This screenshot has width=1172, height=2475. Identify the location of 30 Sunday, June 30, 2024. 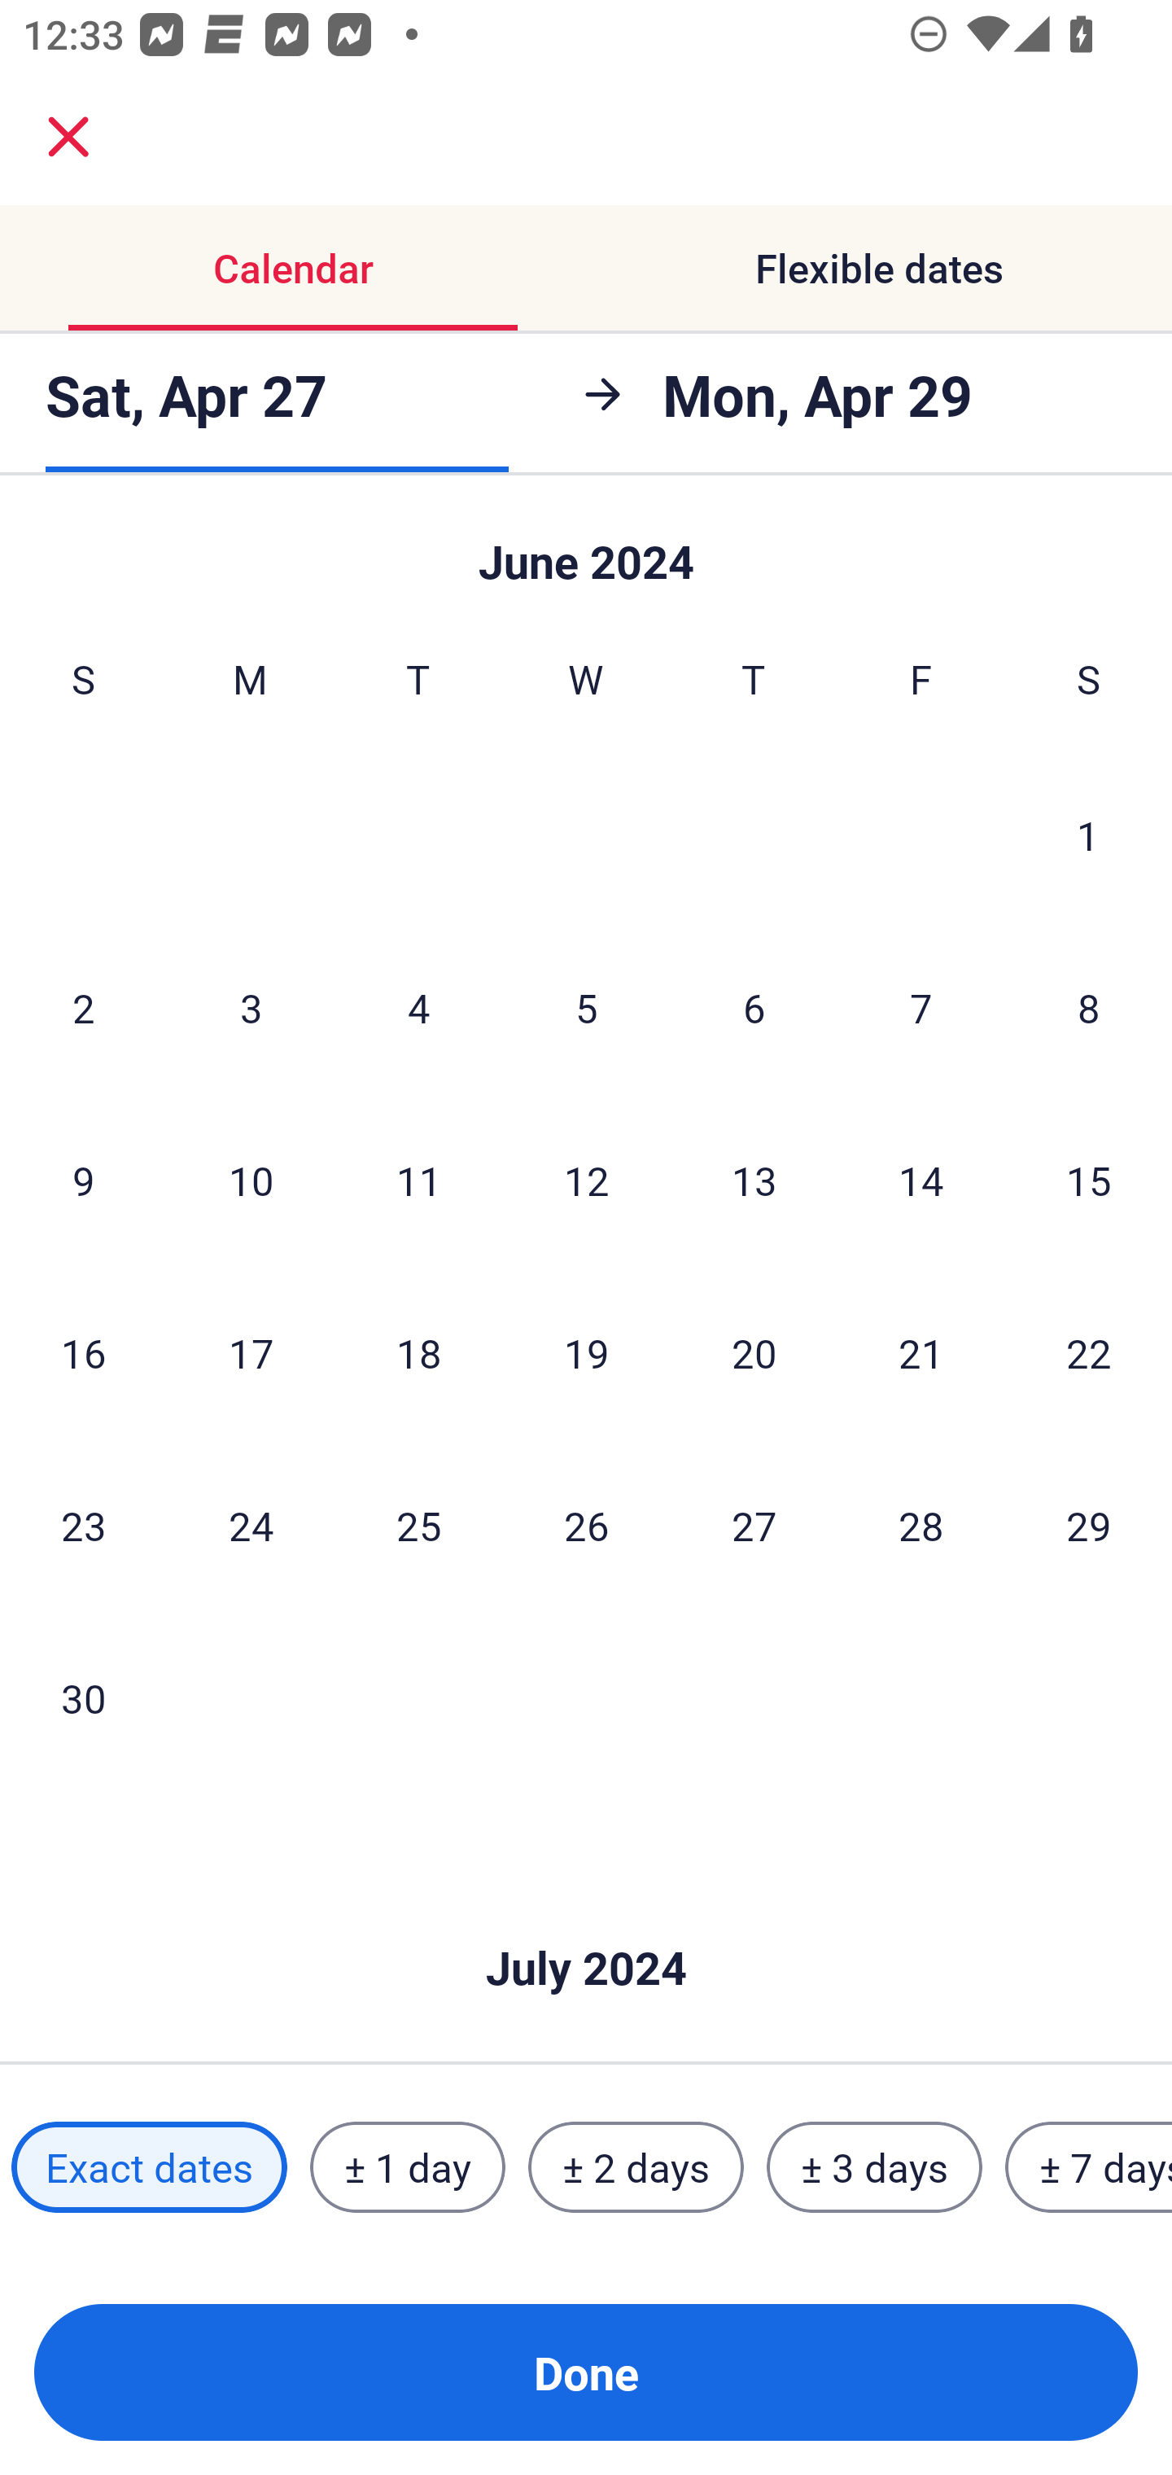
(83, 1697).